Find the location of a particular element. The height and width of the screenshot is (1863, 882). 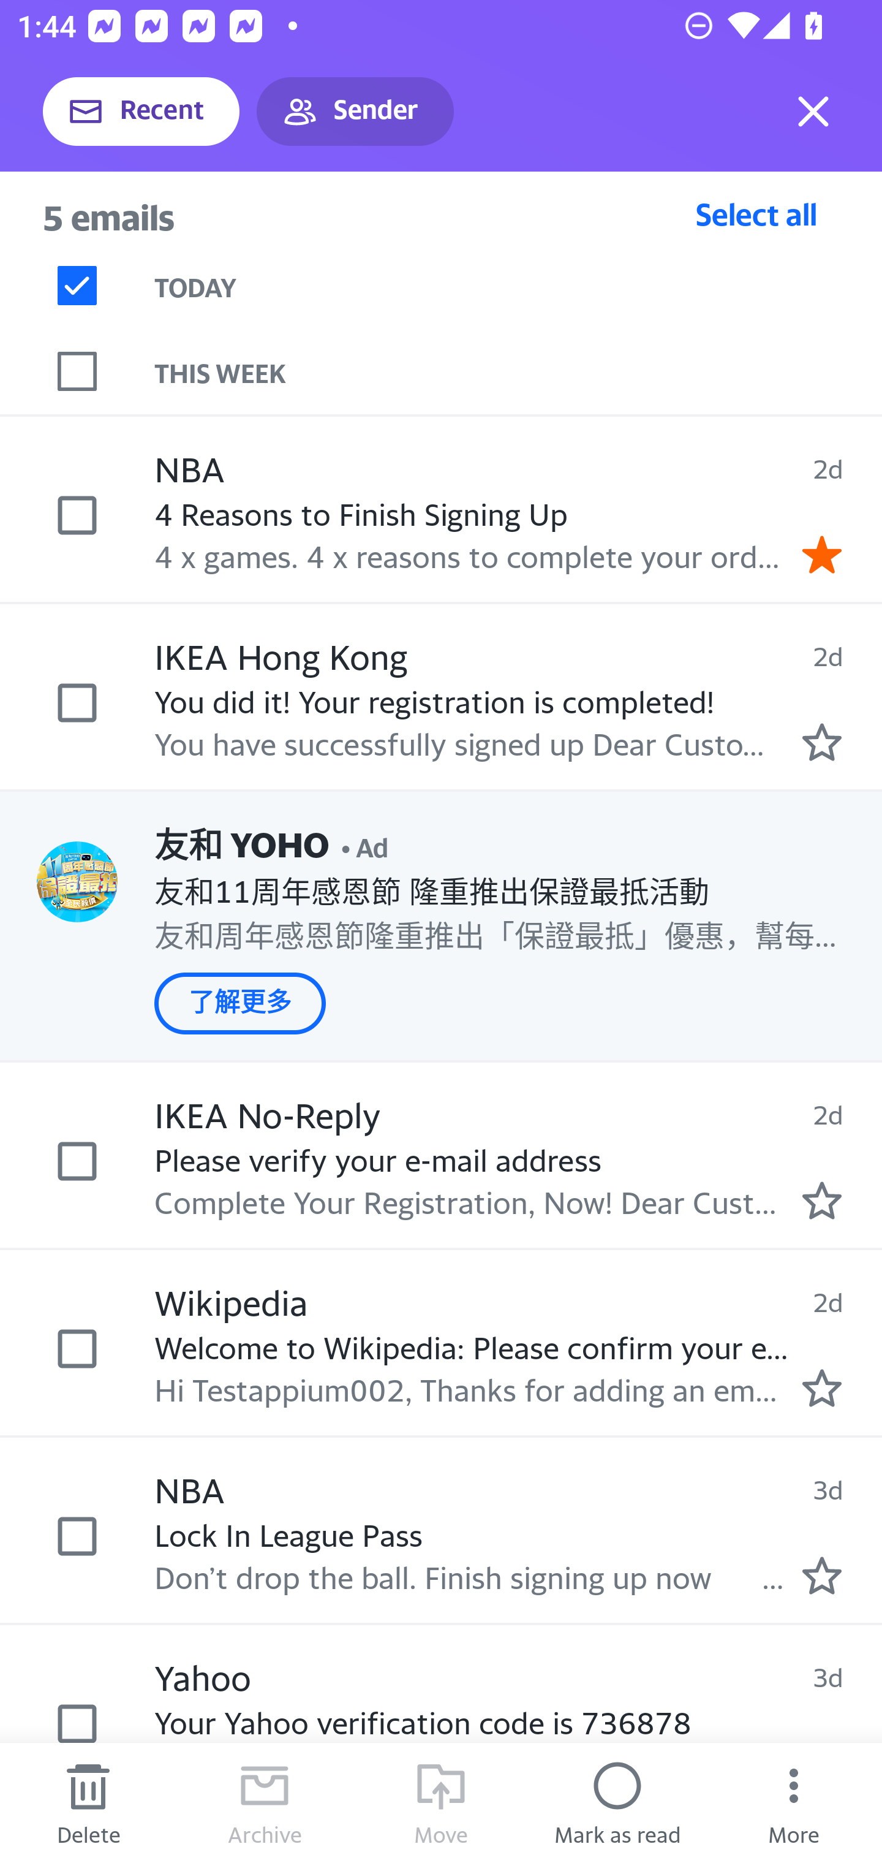

Mark as read is located at coordinates (617, 1803).